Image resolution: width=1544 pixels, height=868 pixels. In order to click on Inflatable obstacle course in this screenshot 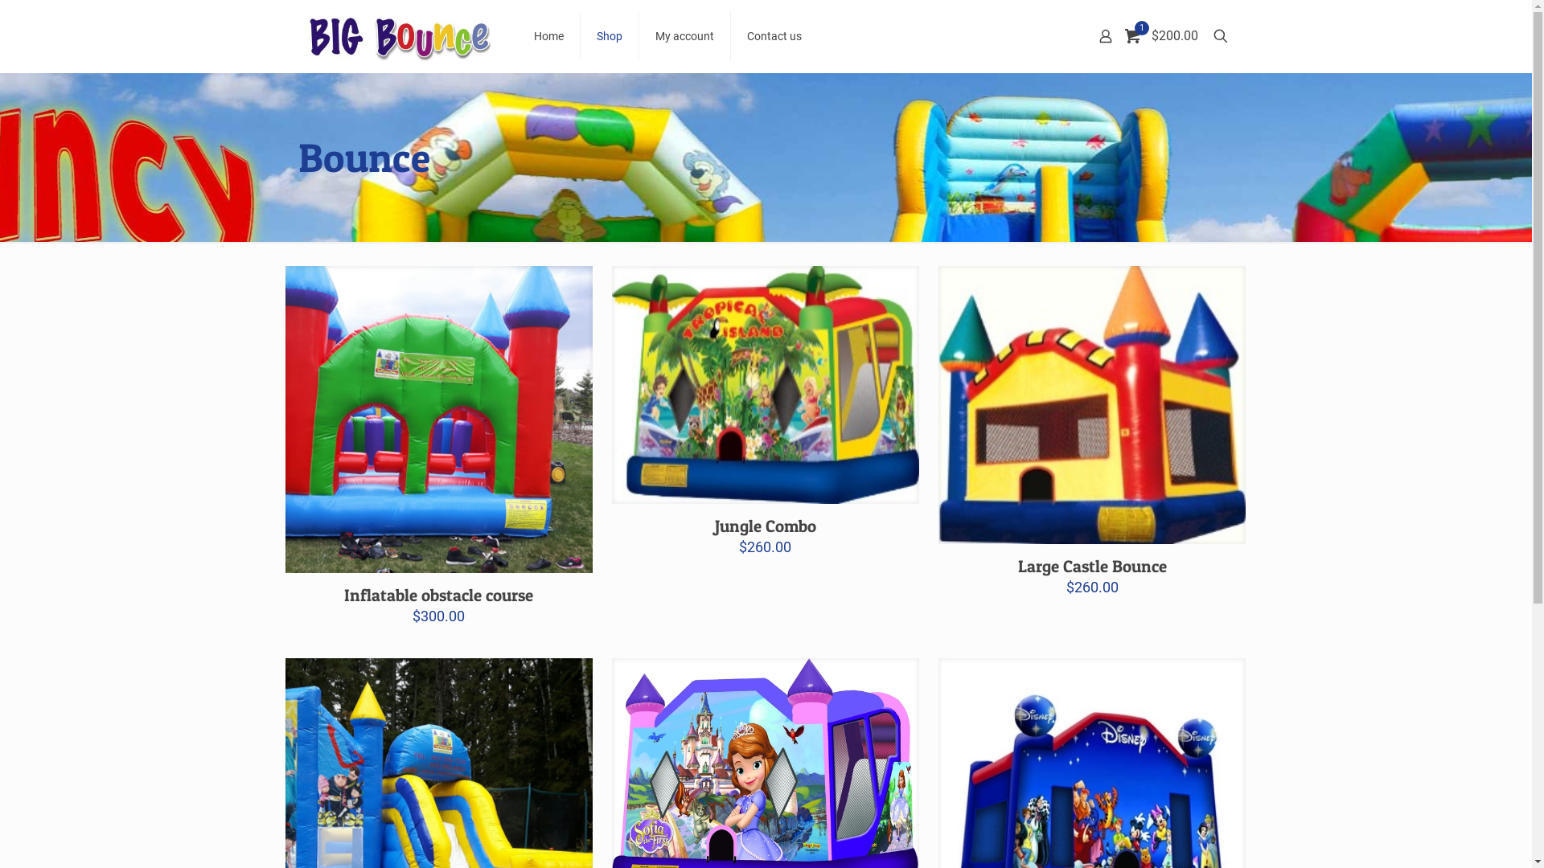, I will do `click(439, 595)`.